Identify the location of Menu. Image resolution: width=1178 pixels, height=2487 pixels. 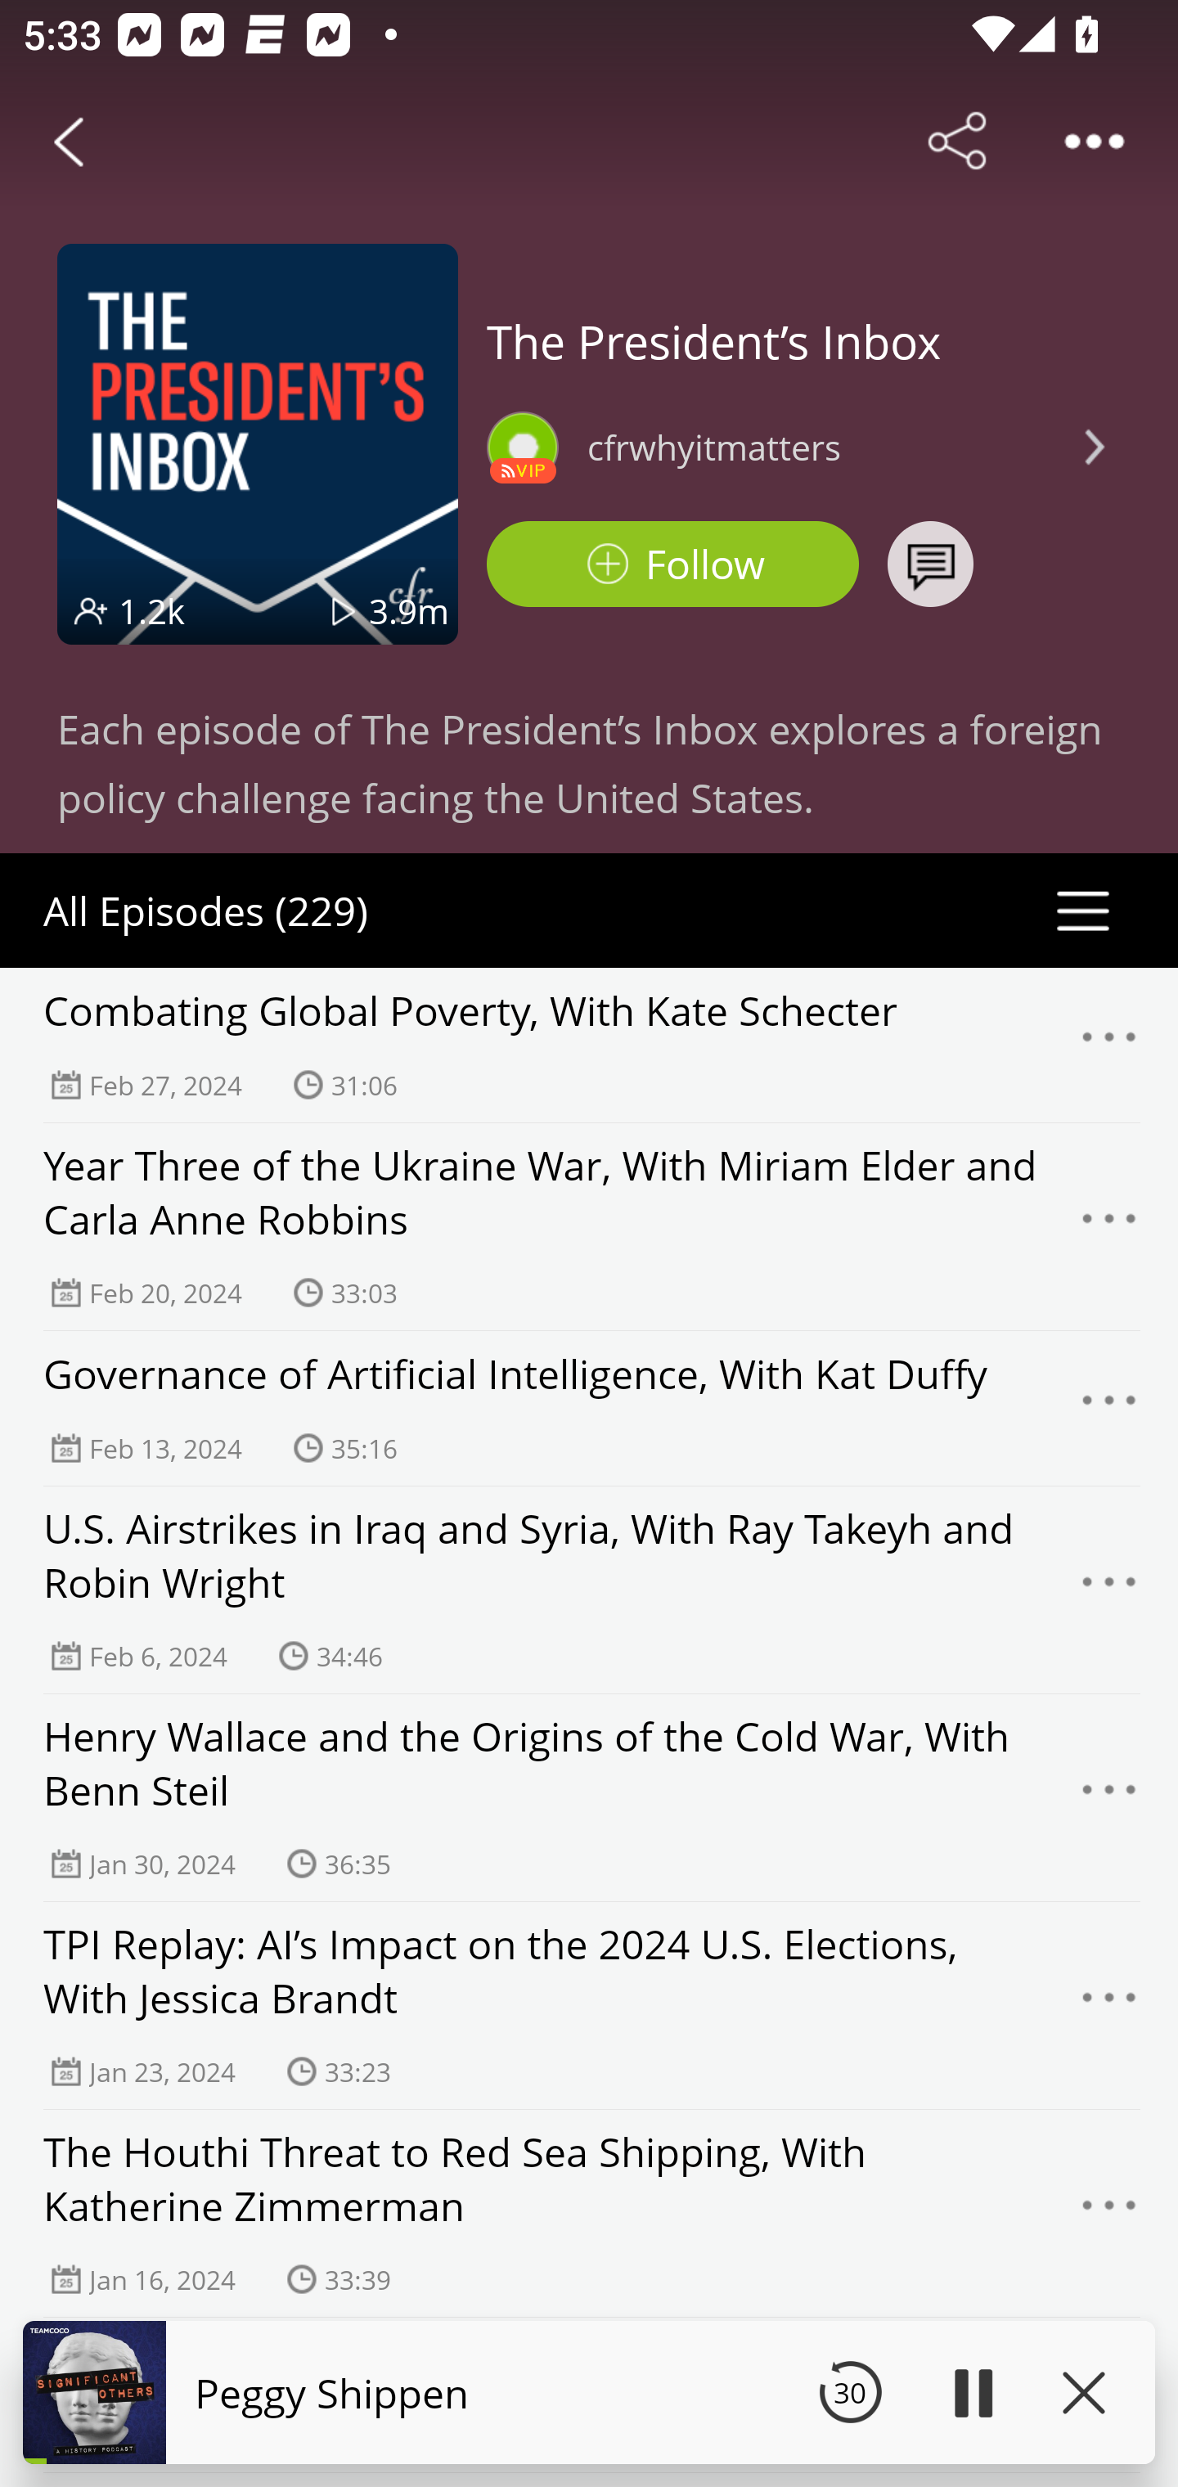
(1109, 1409).